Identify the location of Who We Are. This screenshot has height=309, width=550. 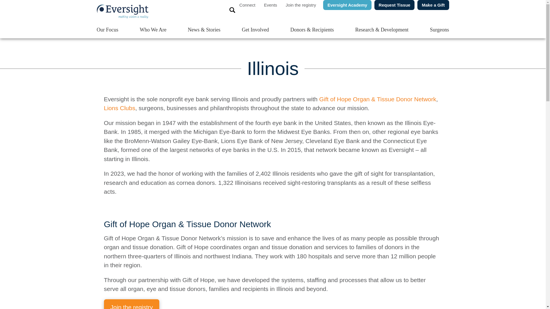
(153, 30).